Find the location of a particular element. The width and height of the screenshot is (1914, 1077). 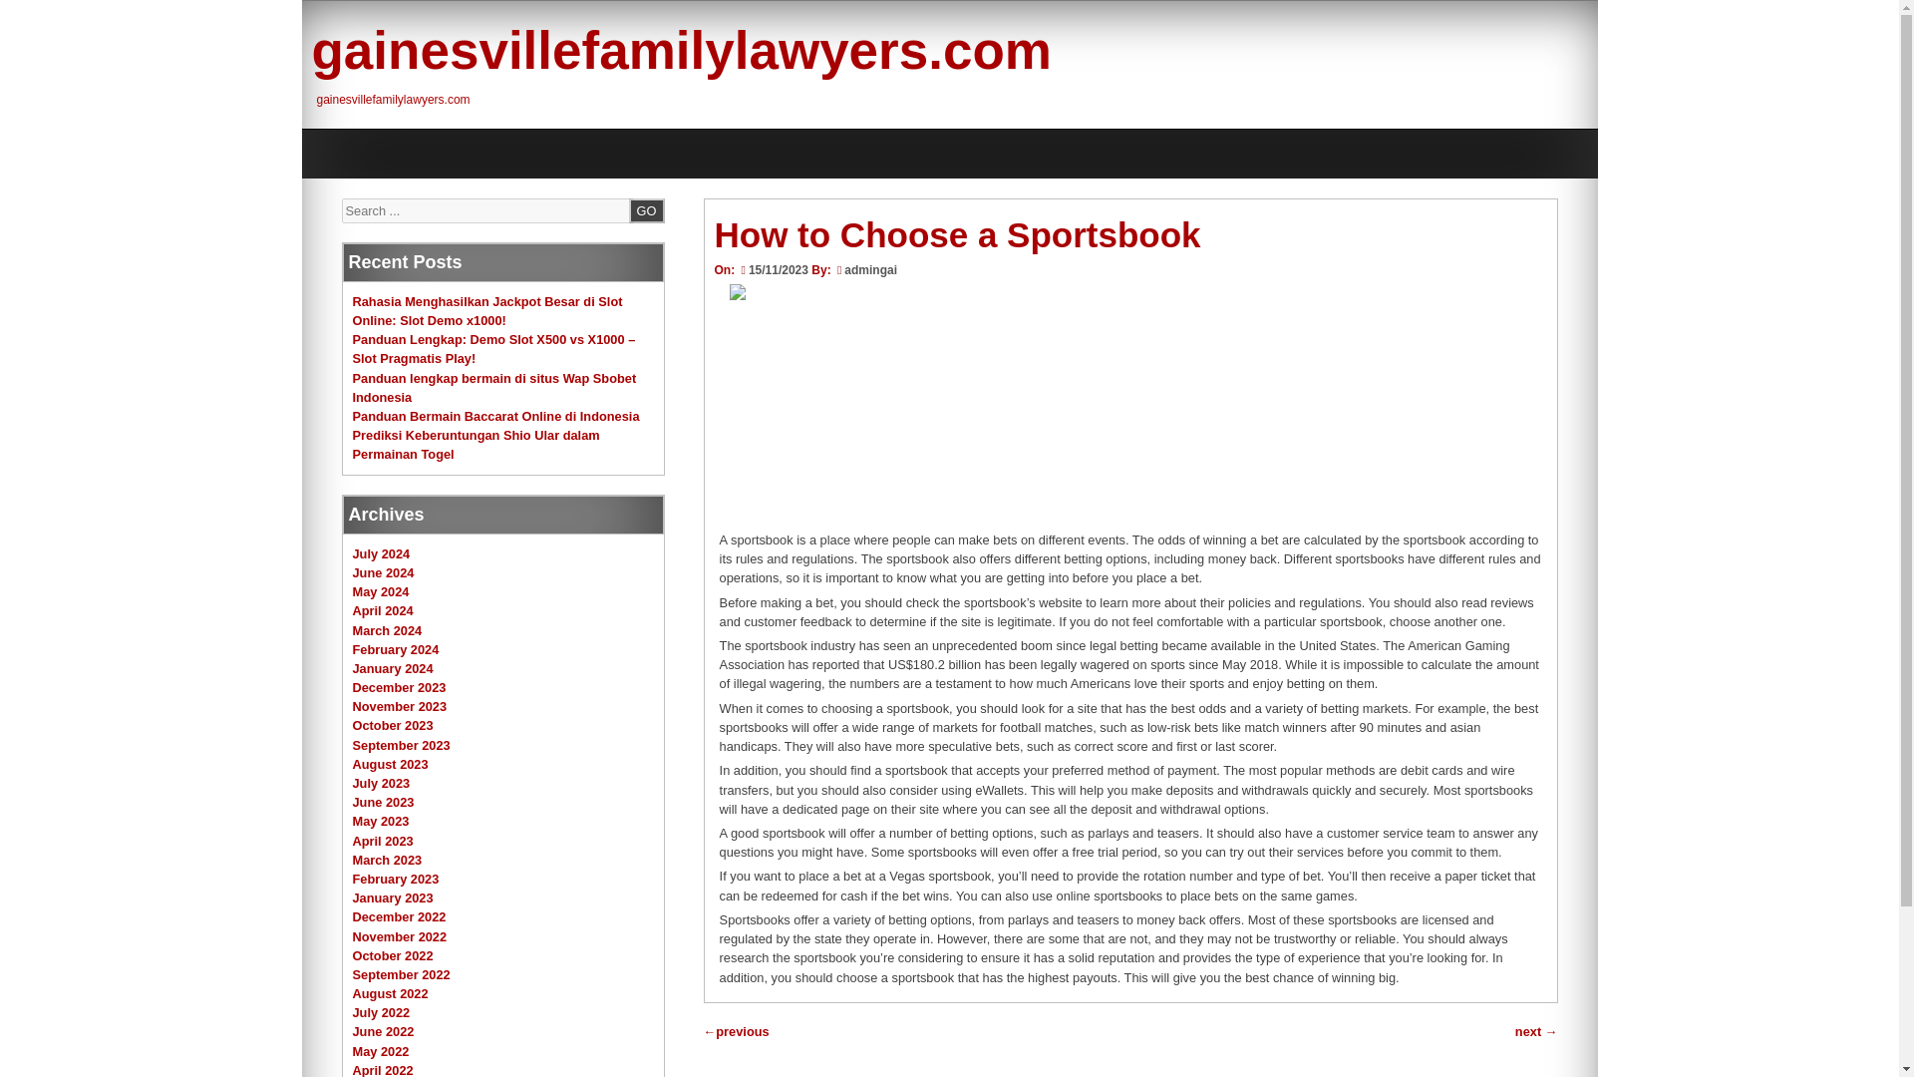

June 2023 is located at coordinates (383, 802).